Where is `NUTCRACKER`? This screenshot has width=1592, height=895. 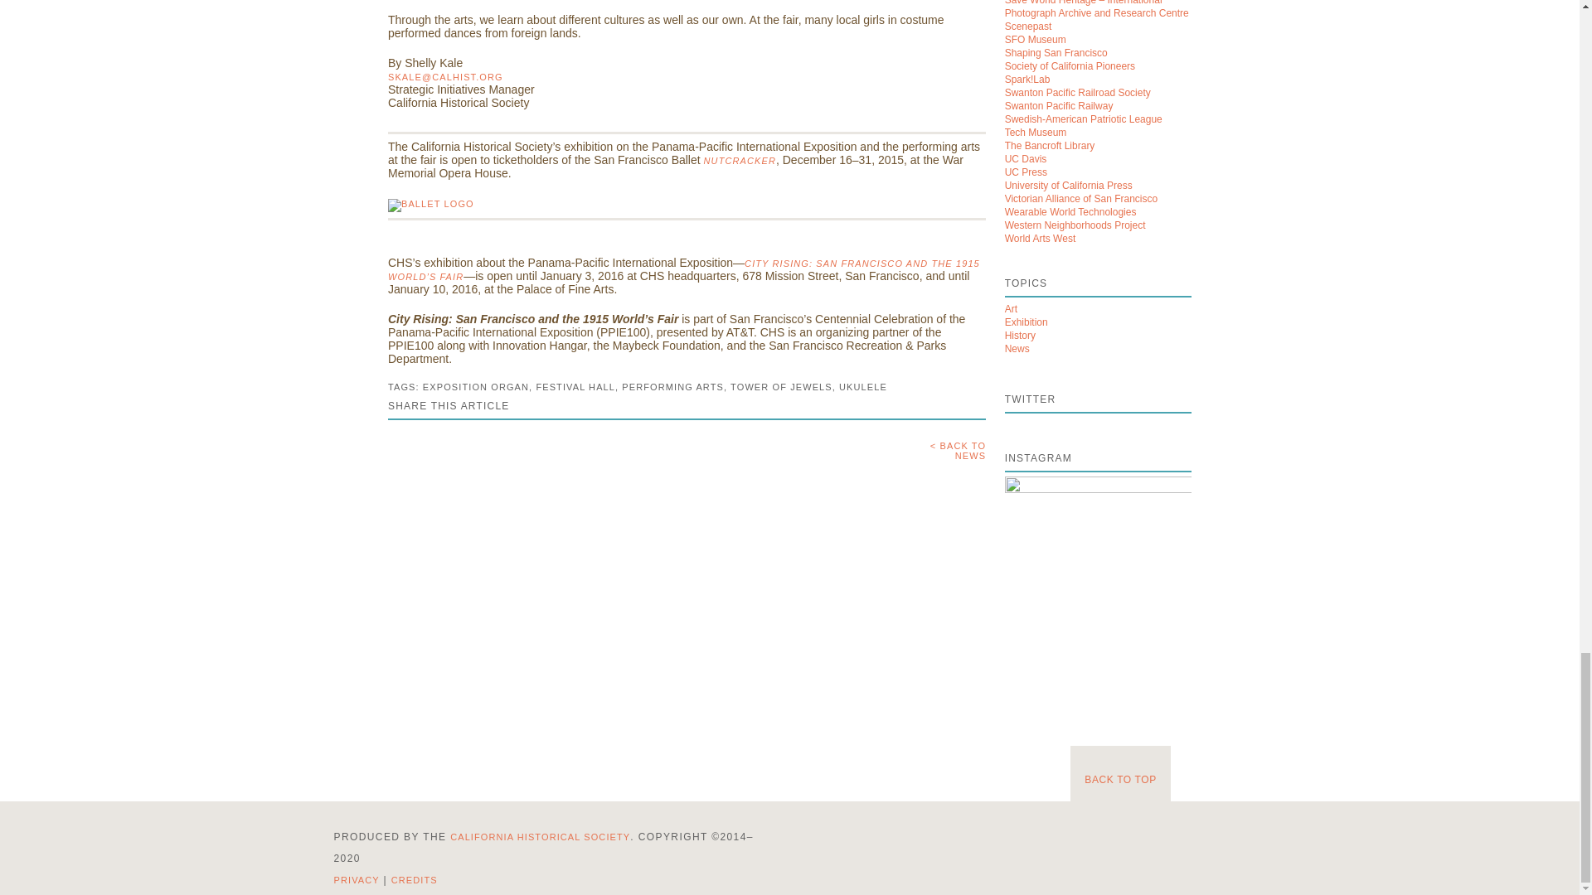
NUTCRACKER is located at coordinates (740, 160).